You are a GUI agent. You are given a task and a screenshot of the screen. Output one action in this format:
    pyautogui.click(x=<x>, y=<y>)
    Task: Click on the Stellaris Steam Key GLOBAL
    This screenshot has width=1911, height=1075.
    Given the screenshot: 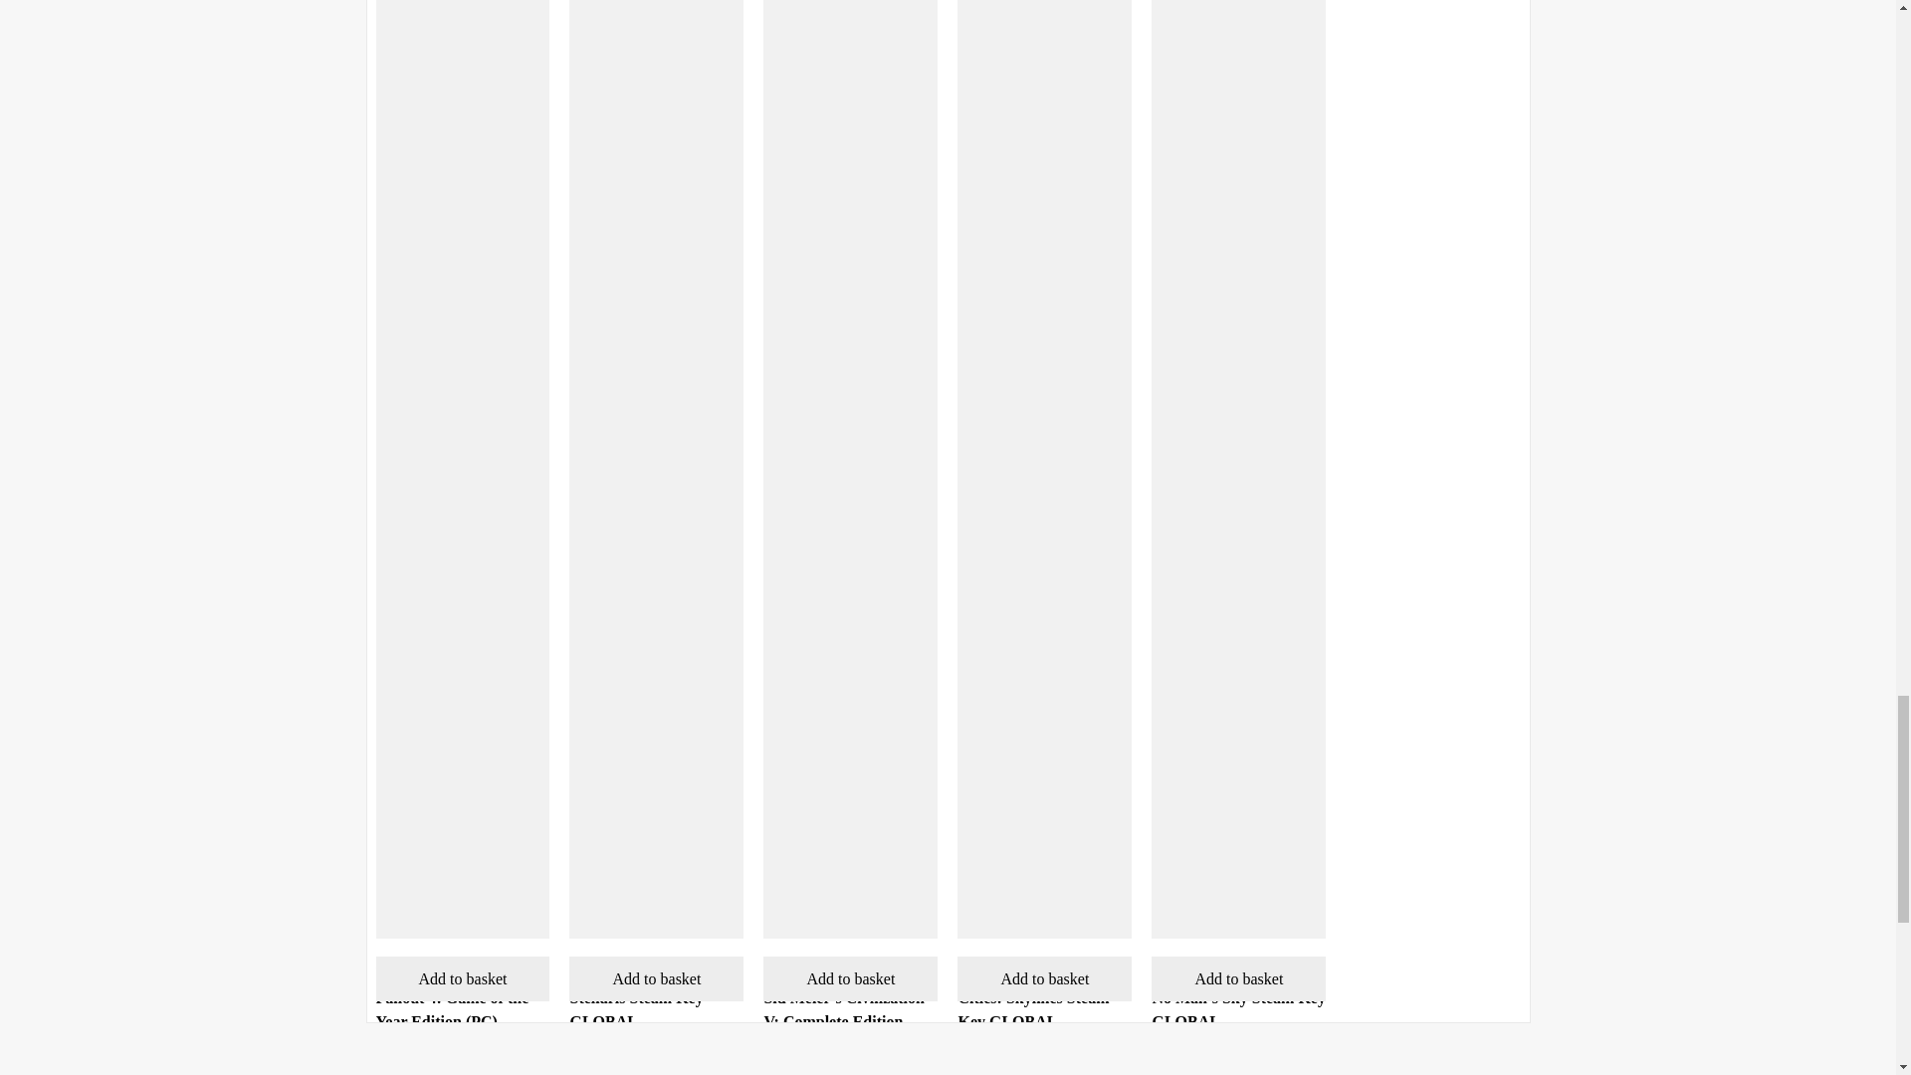 What is the action you would take?
    pyautogui.click(x=636, y=1009)
    